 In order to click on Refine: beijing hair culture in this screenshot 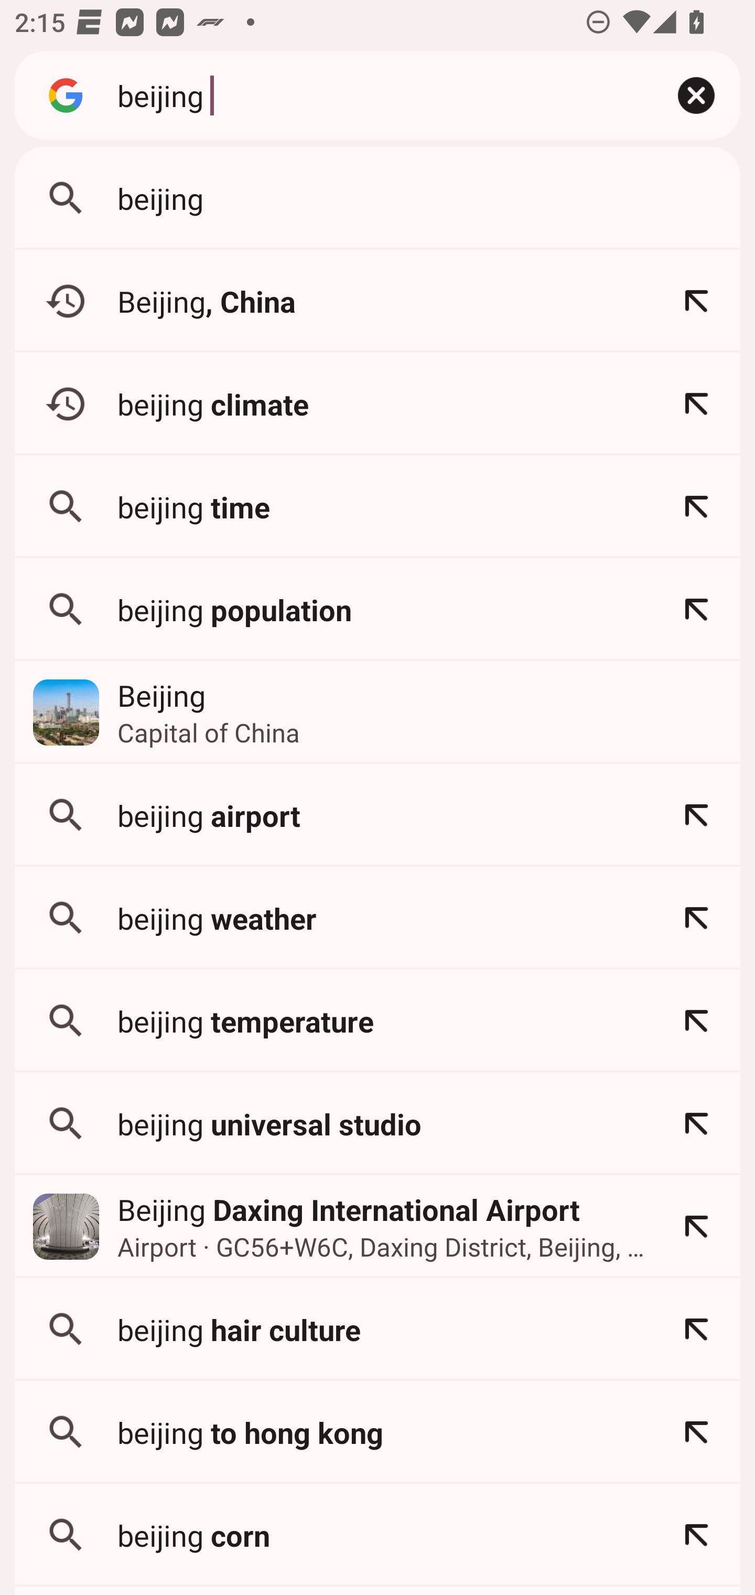, I will do `click(696, 1330)`.